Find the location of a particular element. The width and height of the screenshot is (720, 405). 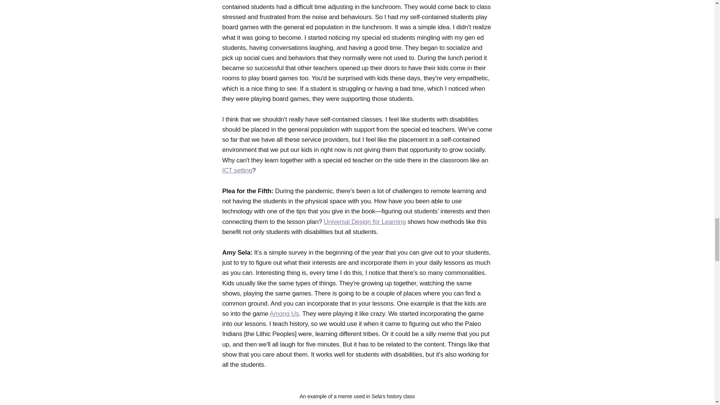

Universal Design for Learning is located at coordinates (364, 222).